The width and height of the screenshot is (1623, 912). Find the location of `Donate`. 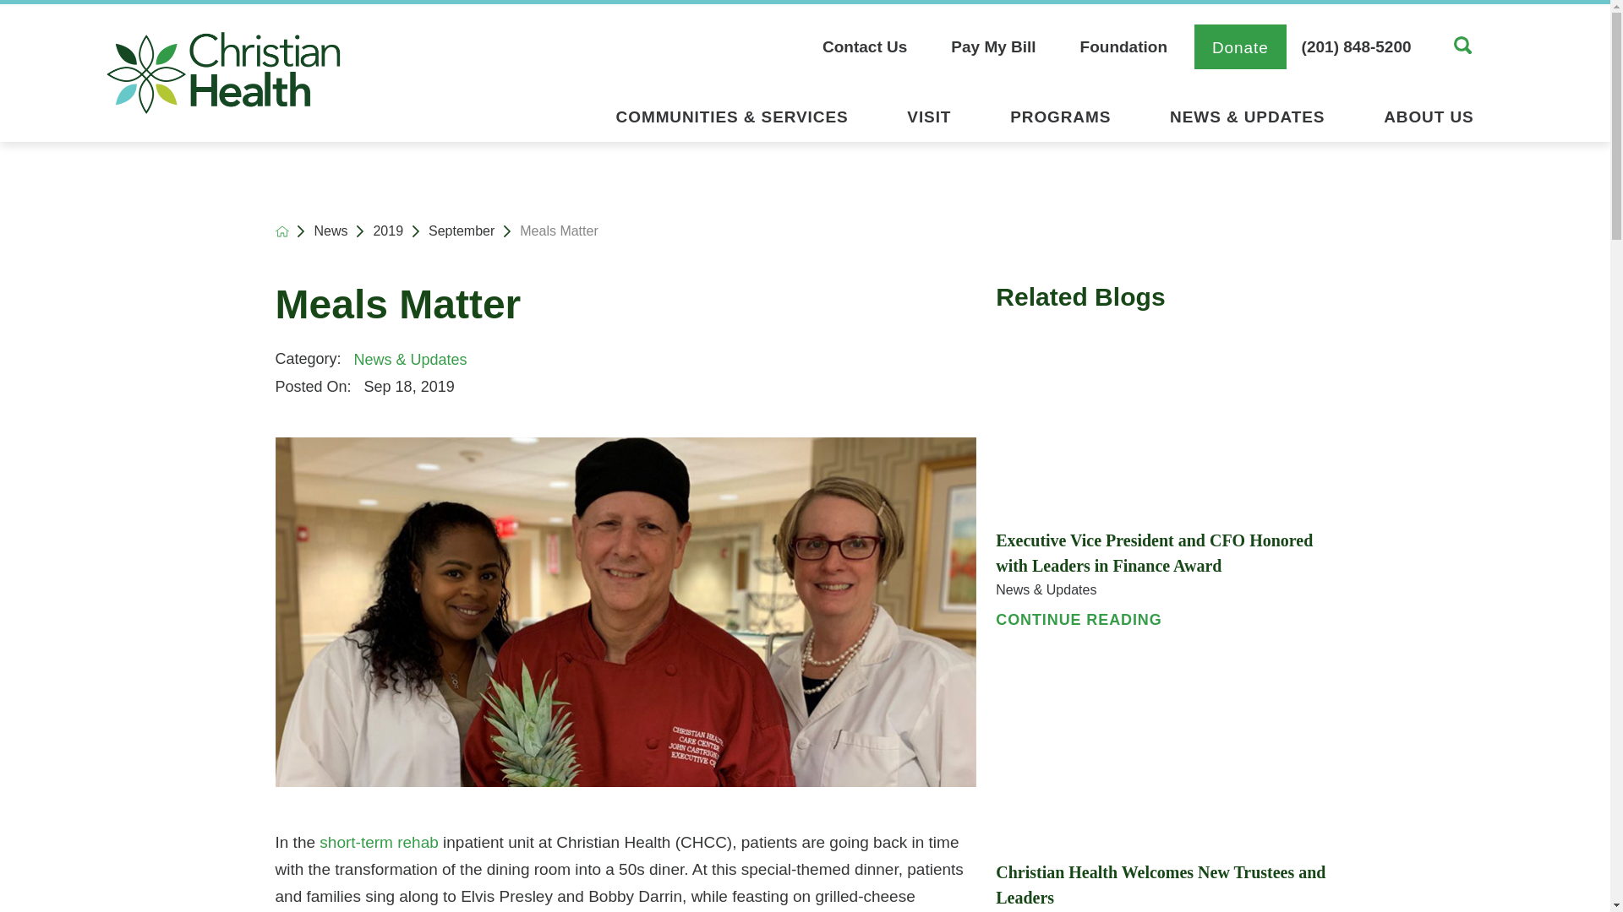

Donate is located at coordinates (1241, 47).